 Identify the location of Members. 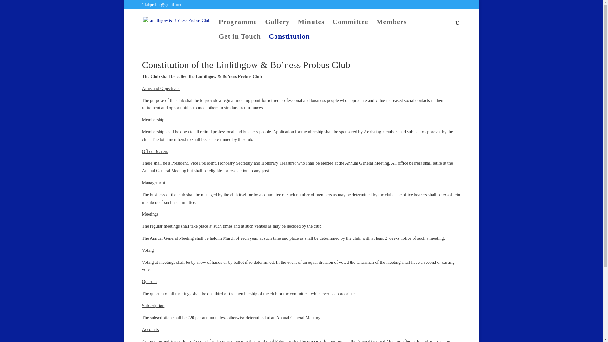
(391, 27).